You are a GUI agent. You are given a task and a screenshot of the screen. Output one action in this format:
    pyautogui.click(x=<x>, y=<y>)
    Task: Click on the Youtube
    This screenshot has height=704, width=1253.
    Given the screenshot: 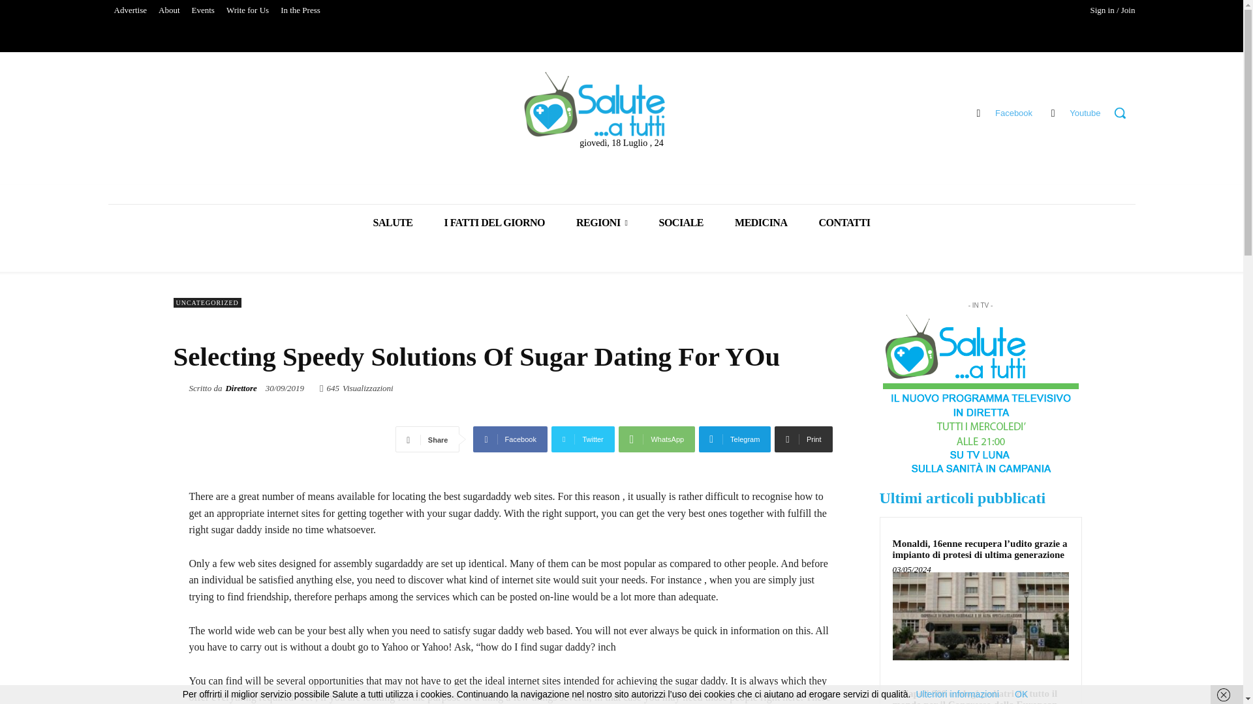 What is the action you would take?
    pyautogui.click(x=1052, y=112)
    